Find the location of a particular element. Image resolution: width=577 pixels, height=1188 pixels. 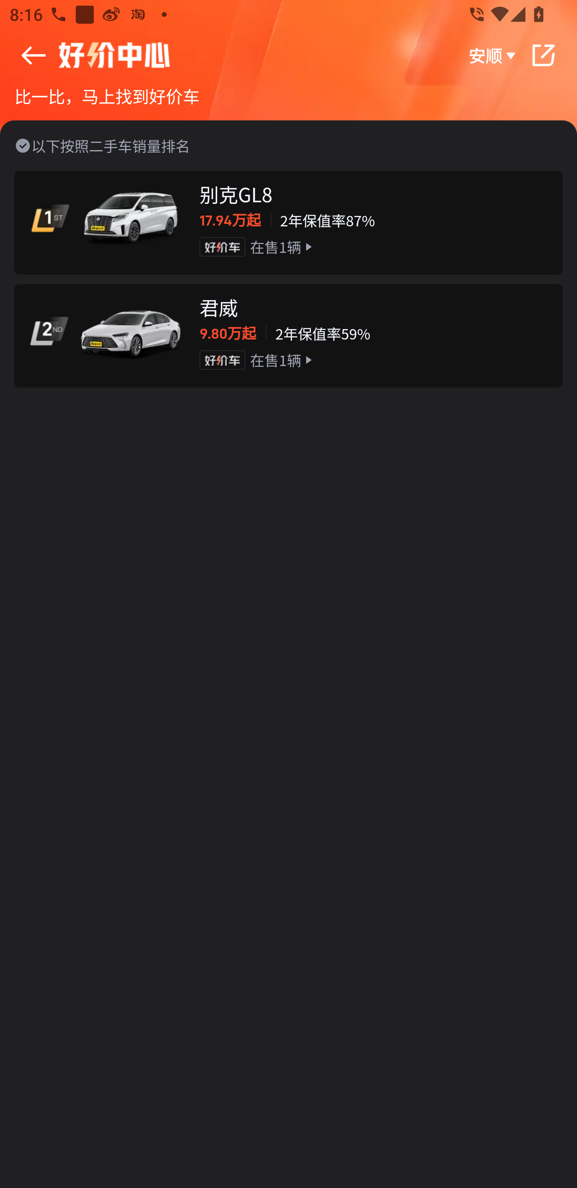

别克GL8 17.94万起 2年保值率87% 在售1辆 is located at coordinates (288, 222).